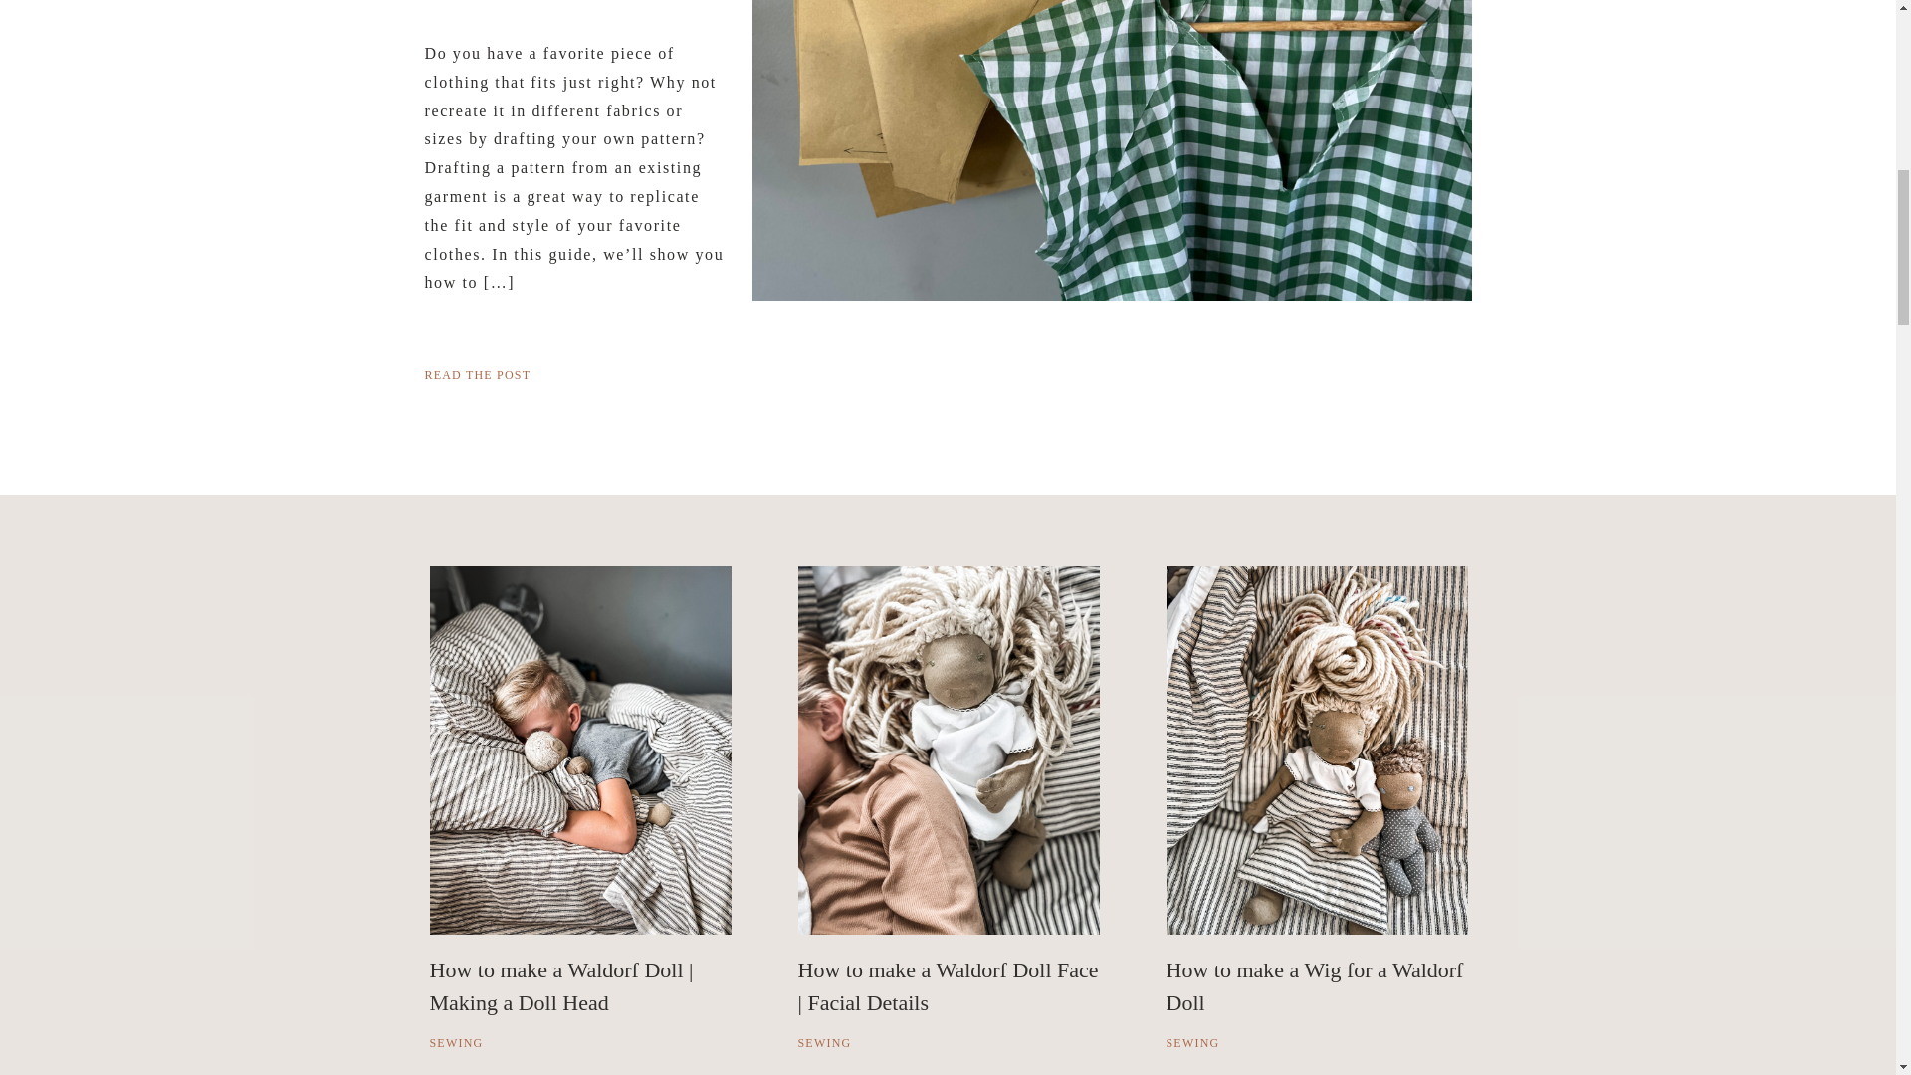 This screenshot has width=1911, height=1075. I want to click on READ THE POST, so click(575, 372).